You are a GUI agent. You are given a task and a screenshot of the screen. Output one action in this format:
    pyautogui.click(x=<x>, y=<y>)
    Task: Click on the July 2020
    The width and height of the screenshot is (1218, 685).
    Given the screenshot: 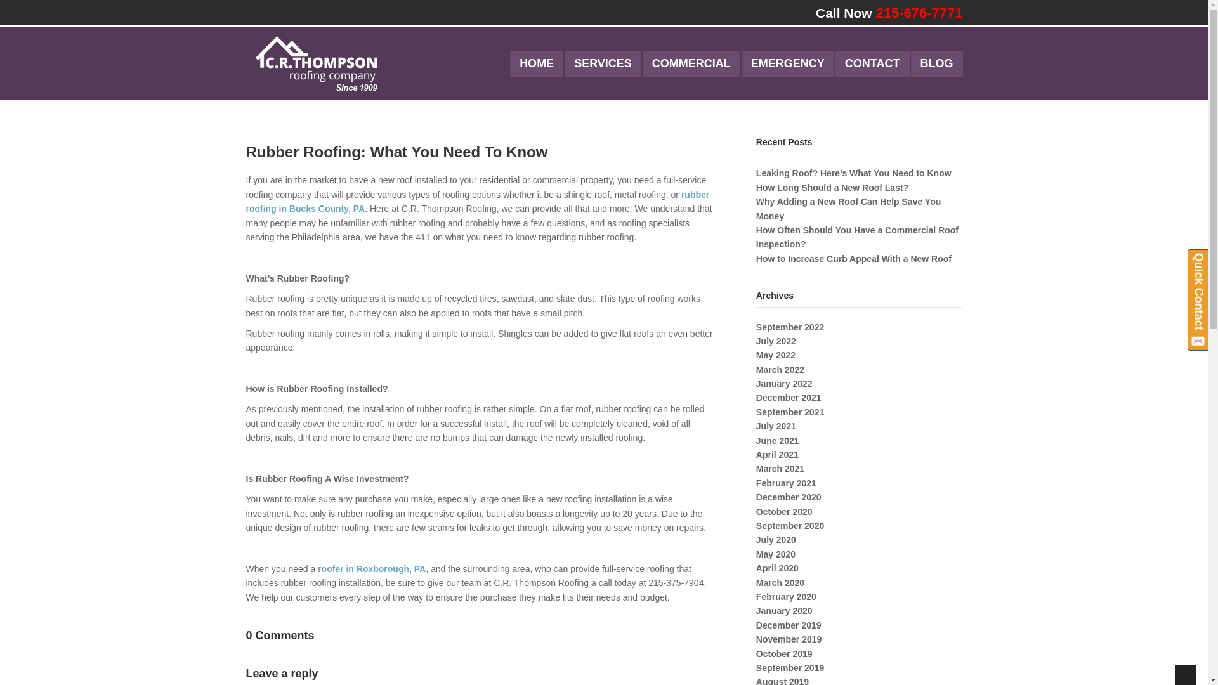 What is the action you would take?
    pyautogui.click(x=776, y=539)
    